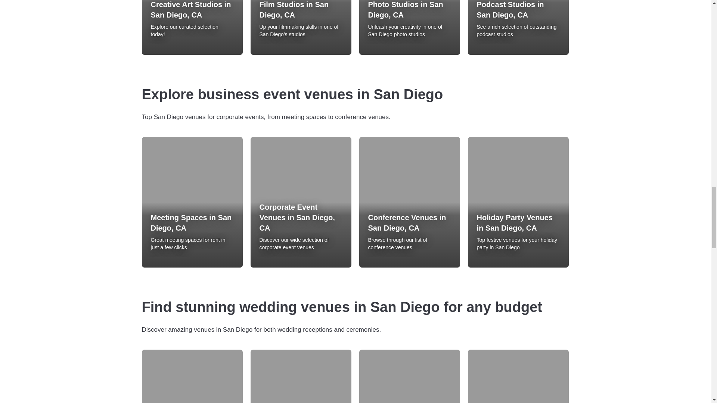  What do you see at coordinates (409, 223) in the screenshot?
I see `Conference Venues in San Diego, CA` at bounding box center [409, 223].